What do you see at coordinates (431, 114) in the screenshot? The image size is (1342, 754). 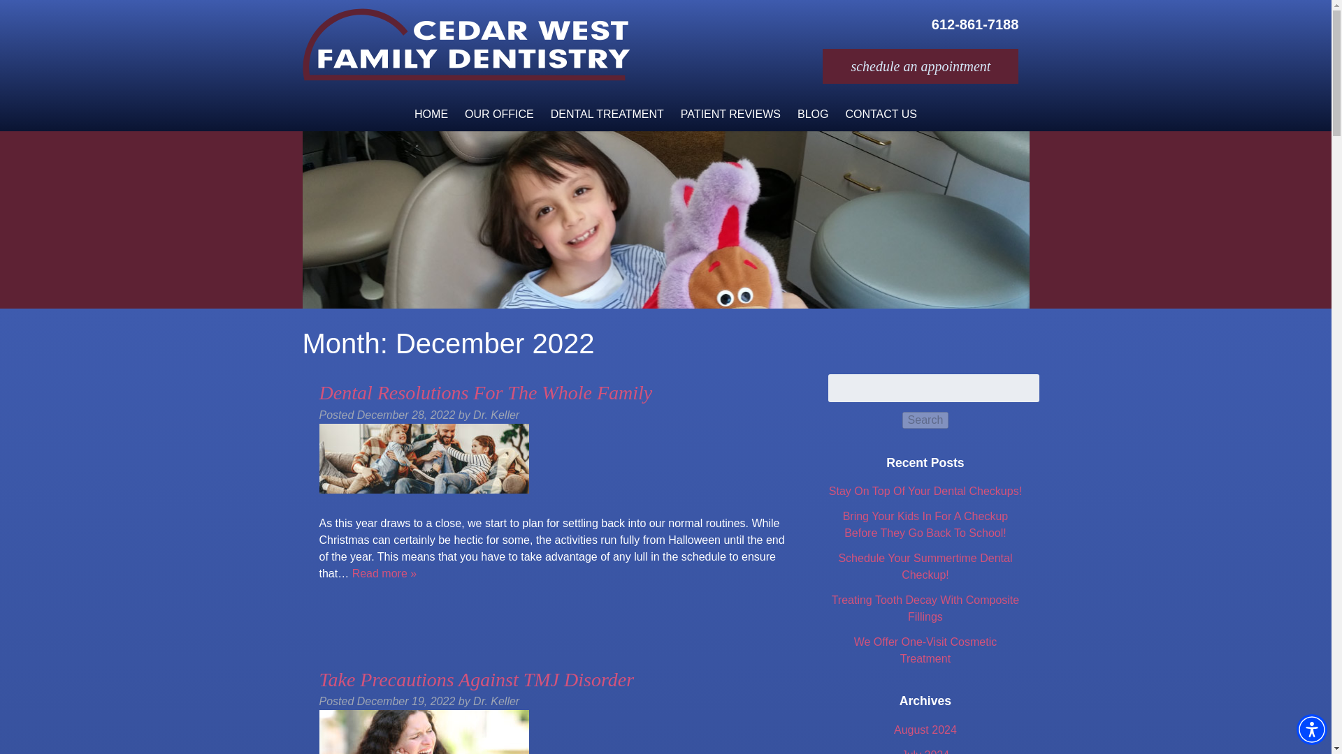 I see `HOME` at bounding box center [431, 114].